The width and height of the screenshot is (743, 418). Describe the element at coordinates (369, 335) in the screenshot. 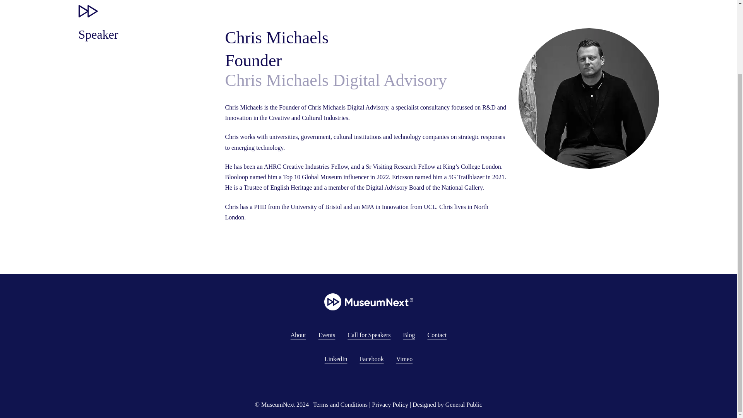

I see `Call for Speakers` at that location.